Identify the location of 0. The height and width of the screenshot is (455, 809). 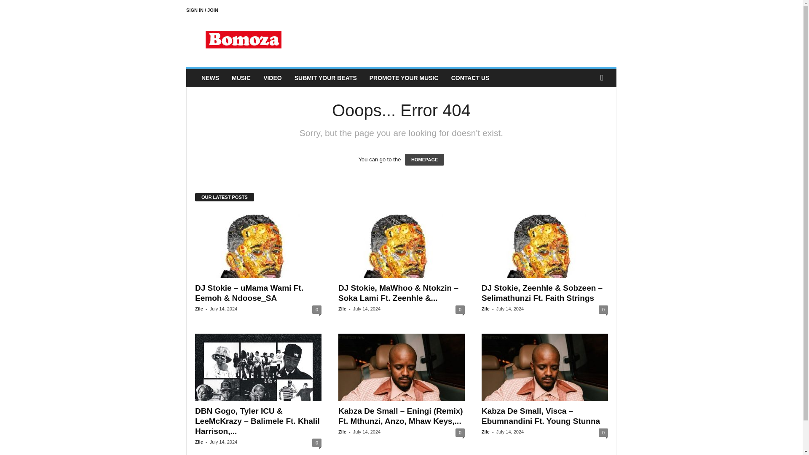
(603, 309).